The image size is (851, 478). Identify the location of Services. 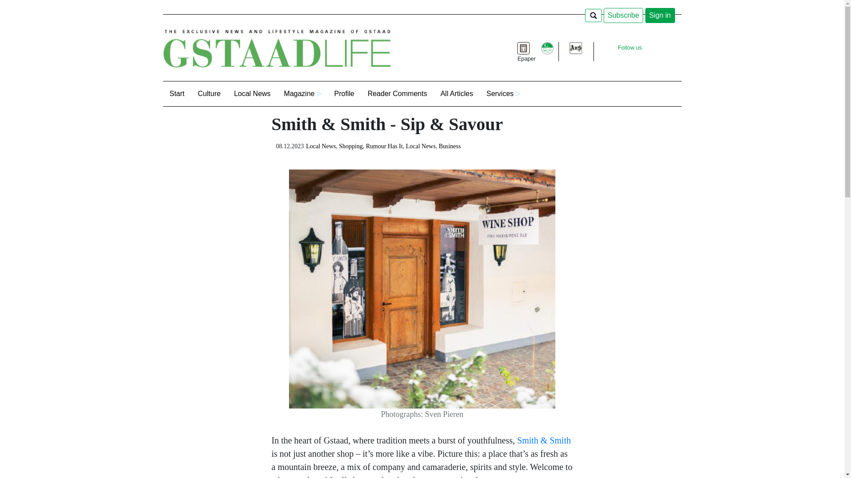
(503, 93).